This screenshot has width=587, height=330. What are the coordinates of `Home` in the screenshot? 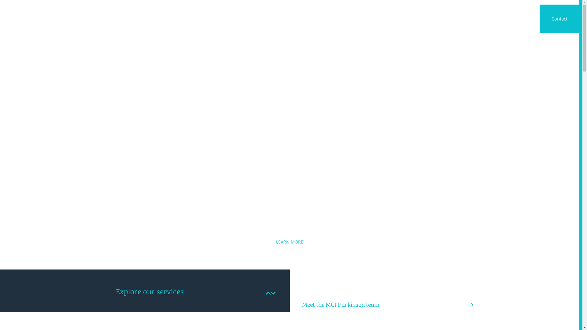 It's located at (346, 23).